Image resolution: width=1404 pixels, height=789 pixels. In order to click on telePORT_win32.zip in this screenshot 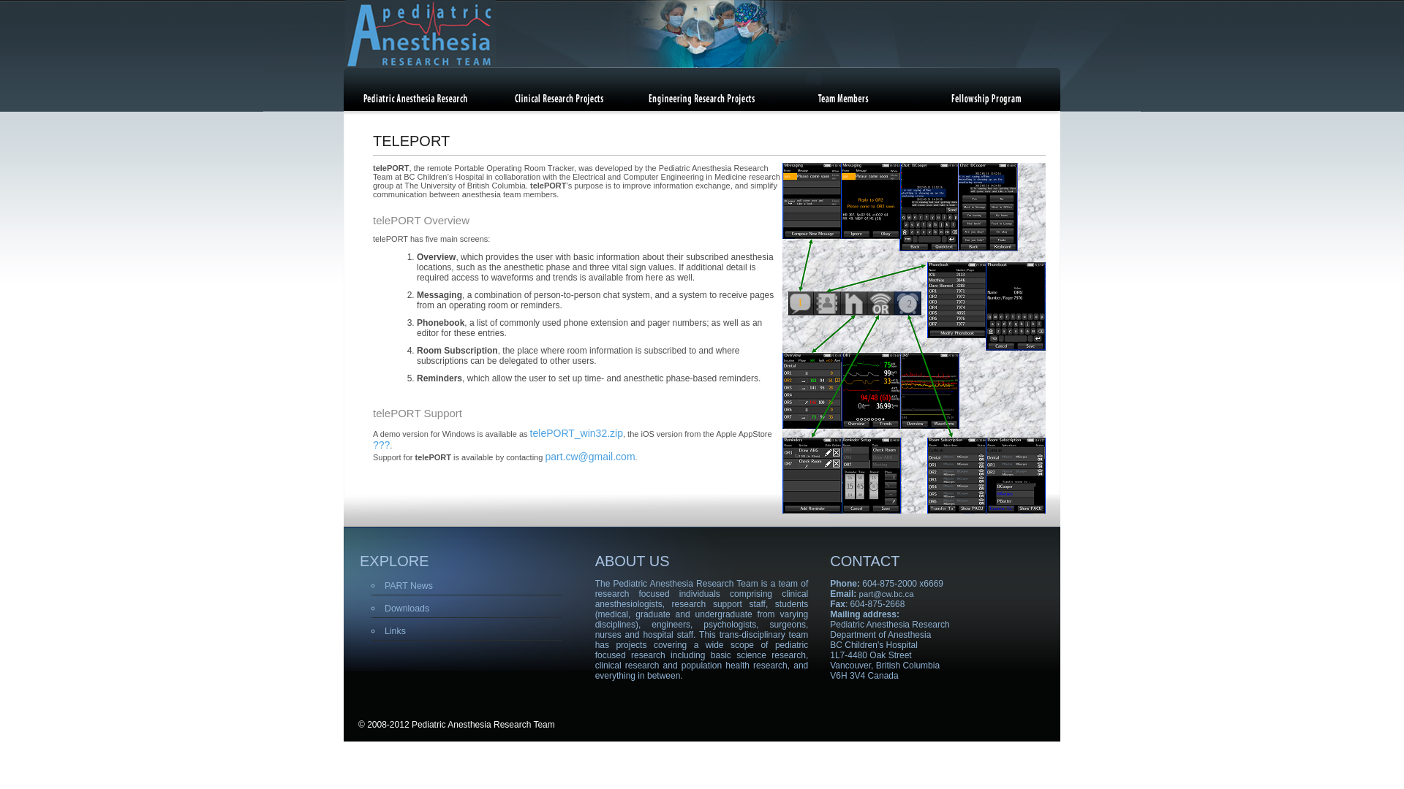, I will do `click(576, 433)`.